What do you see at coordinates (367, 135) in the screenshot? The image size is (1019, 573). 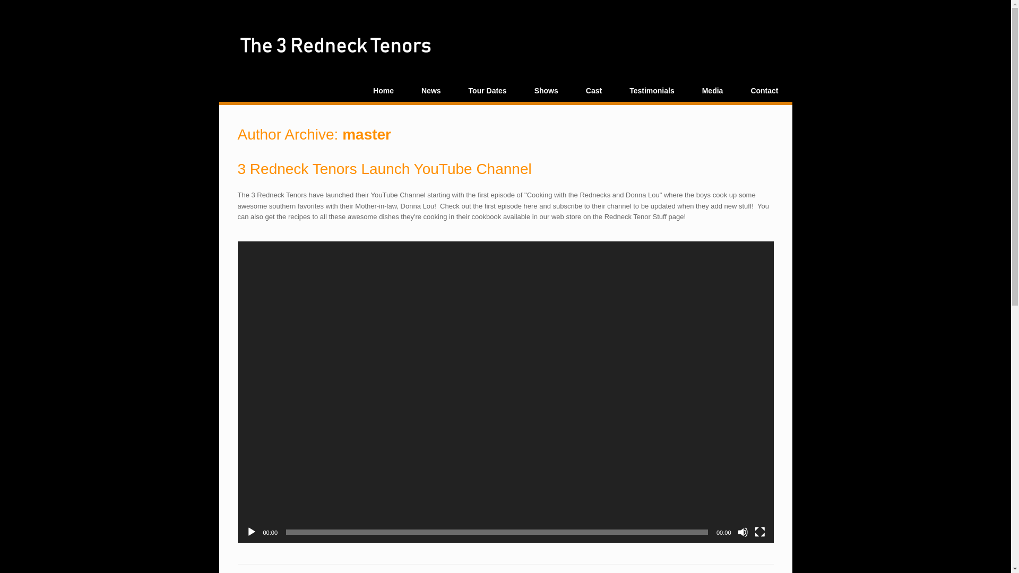 I see `master` at bounding box center [367, 135].